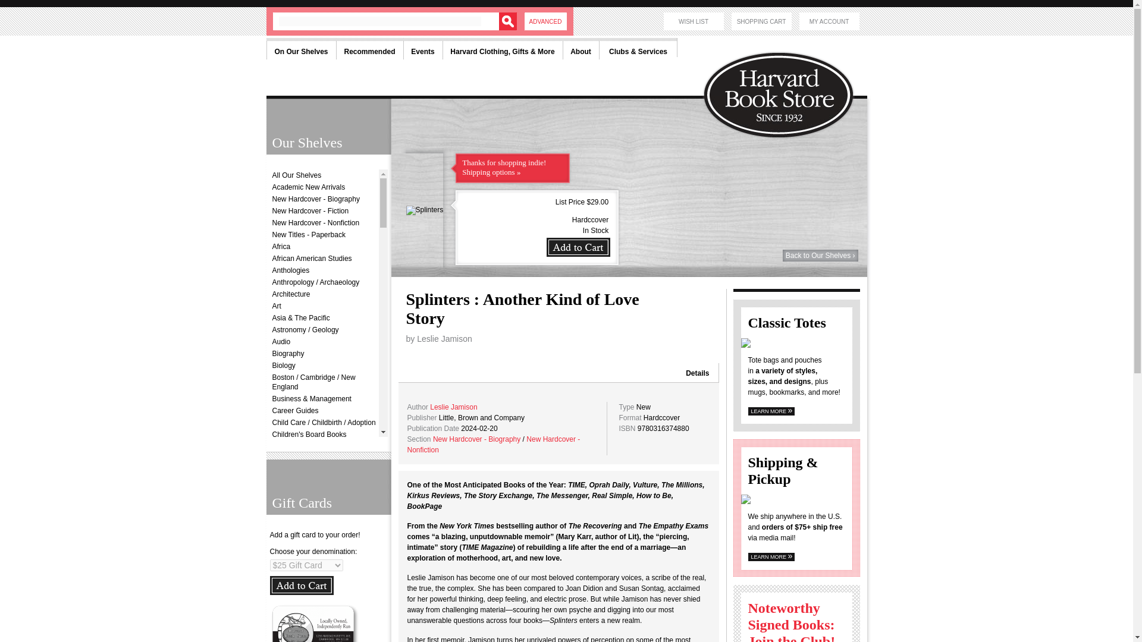  What do you see at coordinates (301, 49) in the screenshot?
I see `On Our Shelves` at bounding box center [301, 49].